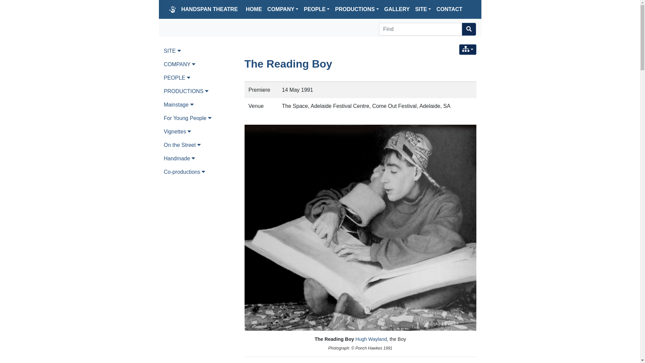 This screenshot has width=645, height=363. What do you see at coordinates (210, 9) in the screenshot?
I see `HANDSPAN THEATRE` at bounding box center [210, 9].